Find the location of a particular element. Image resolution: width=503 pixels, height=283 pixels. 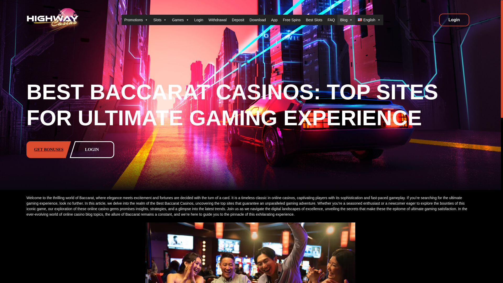

Download is located at coordinates (257, 20).